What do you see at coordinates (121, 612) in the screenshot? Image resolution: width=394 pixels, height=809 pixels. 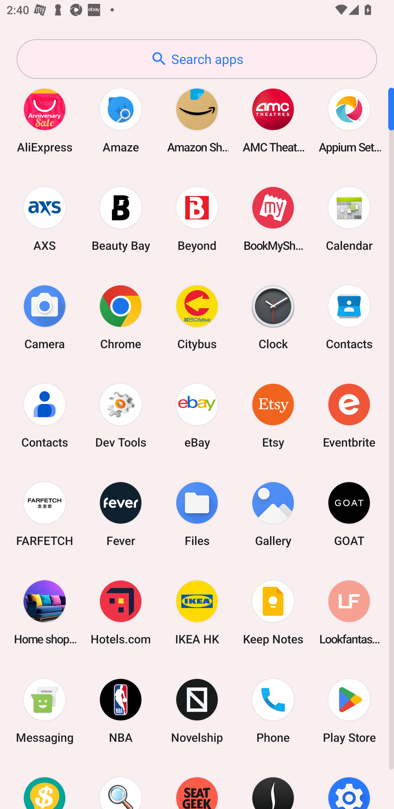 I see `Hotels.com` at bounding box center [121, 612].